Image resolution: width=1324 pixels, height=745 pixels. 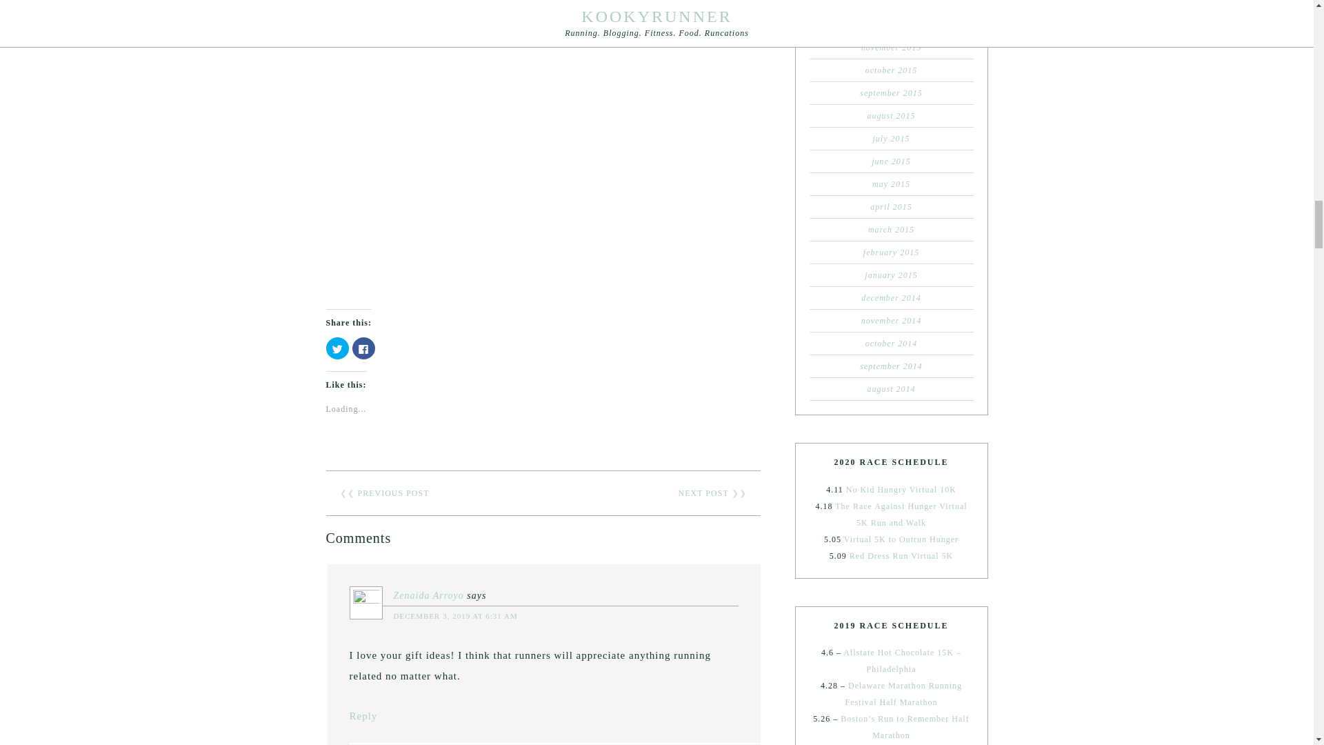 What do you see at coordinates (428, 595) in the screenshot?
I see `Zenaida Arroyo` at bounding box center [428, 595].